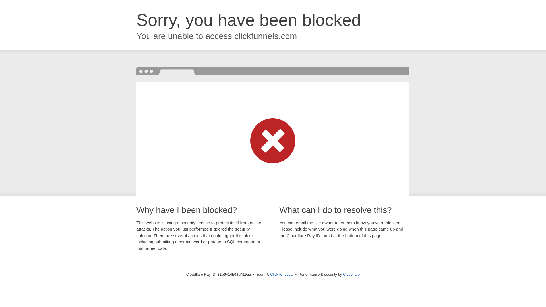 Image resolution: width=546 pixels, height=307 pixels. What do you see at coordinates (282, 275) in the screenshot?
I see `Click to reveal` at bounding box center [282, 275].